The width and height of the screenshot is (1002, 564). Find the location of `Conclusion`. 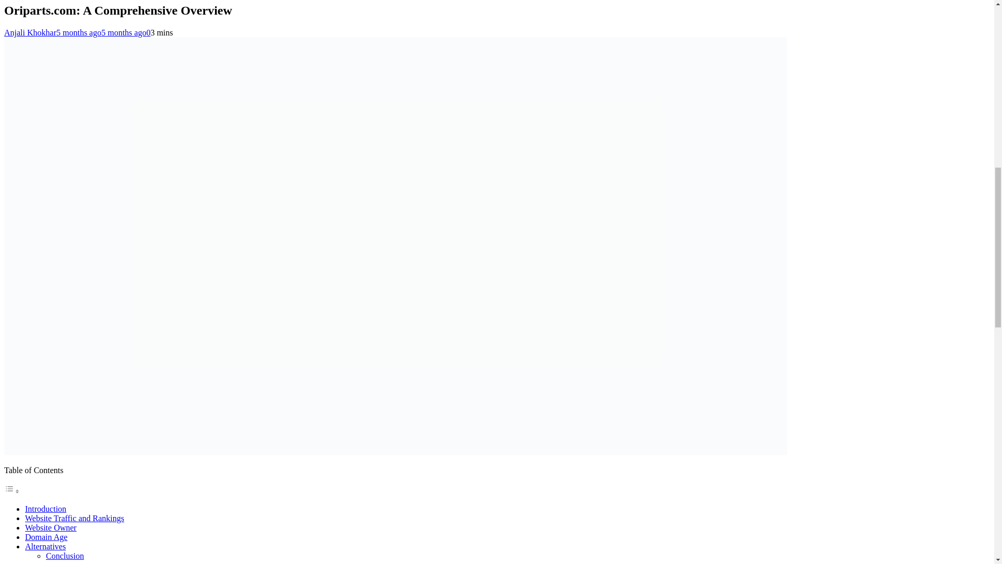

Conclusion is located at coordinates (65, 556).